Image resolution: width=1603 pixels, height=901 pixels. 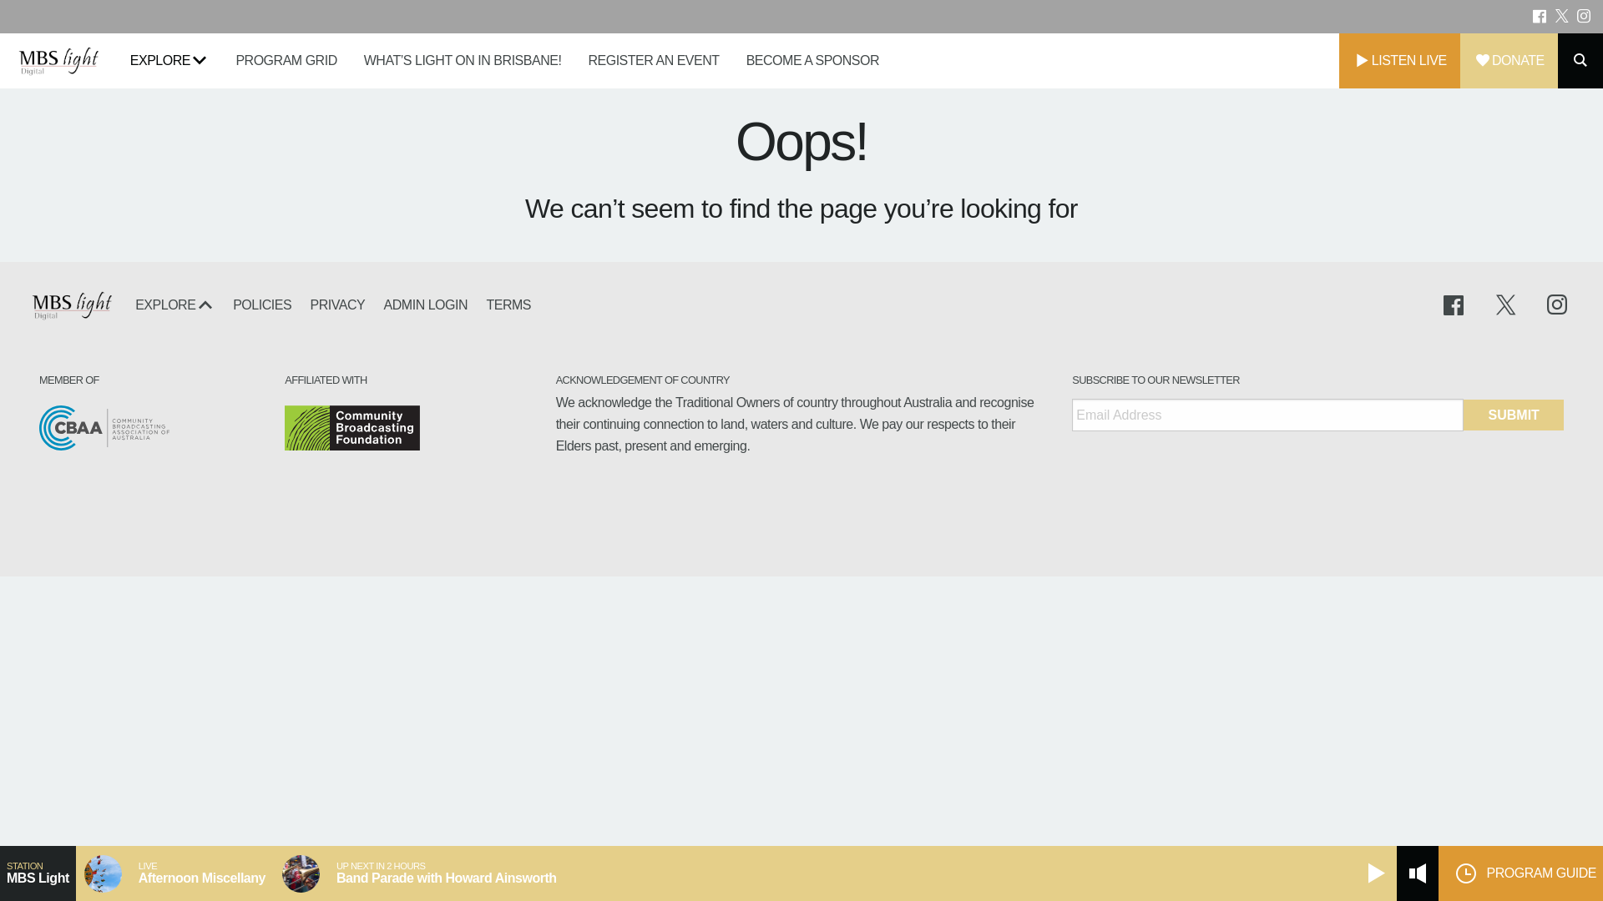 What do you see at coordinates (813, 61) in the screenshot?
I see `BECOME A SPONSOR` at bounding box center [813, 61].